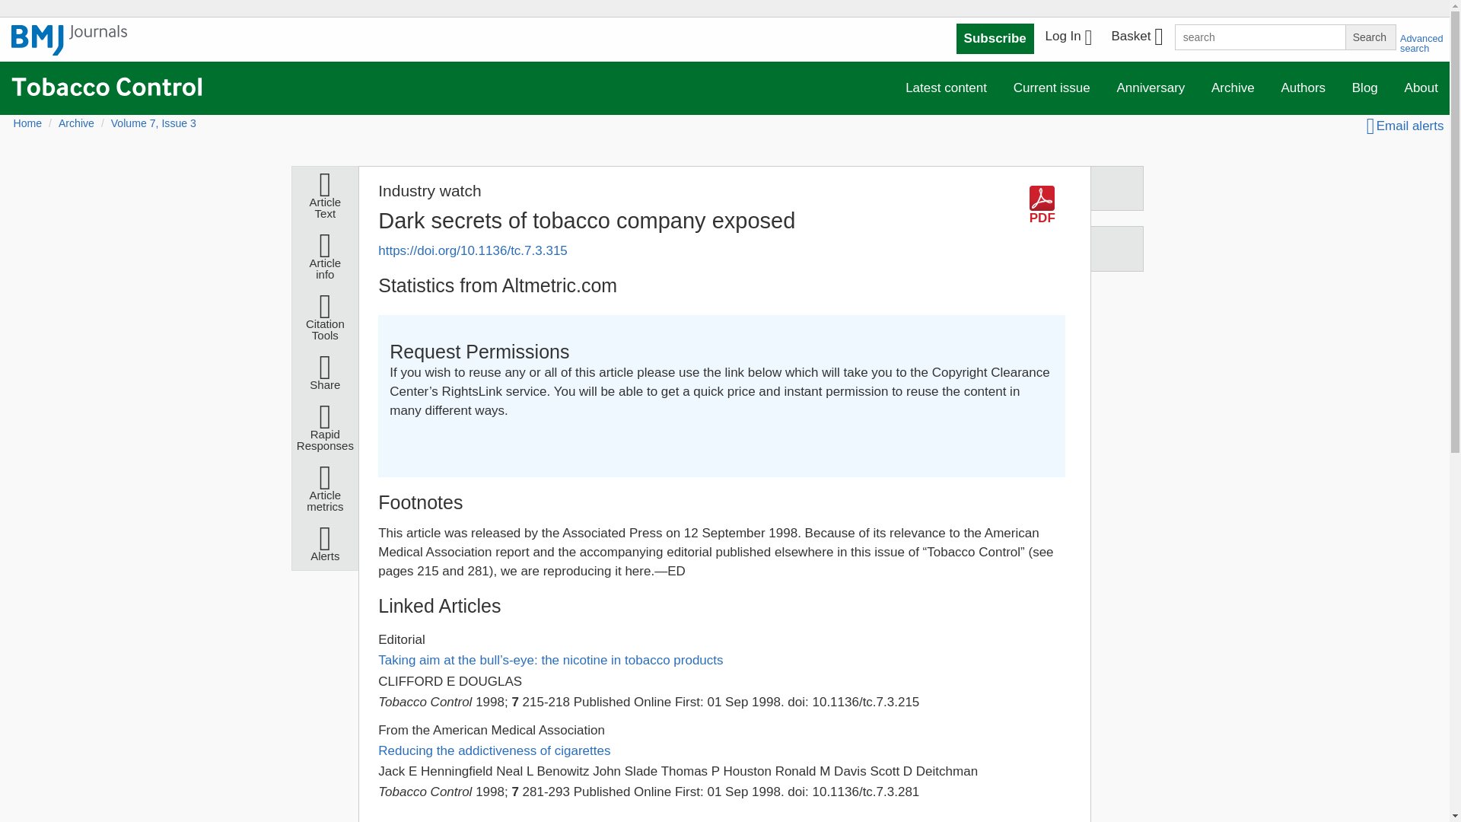 This screenshot has height=822, width=1461. Describe the element at coordinates (1303, 88) in the screenshot. I see `Authors` at that location.